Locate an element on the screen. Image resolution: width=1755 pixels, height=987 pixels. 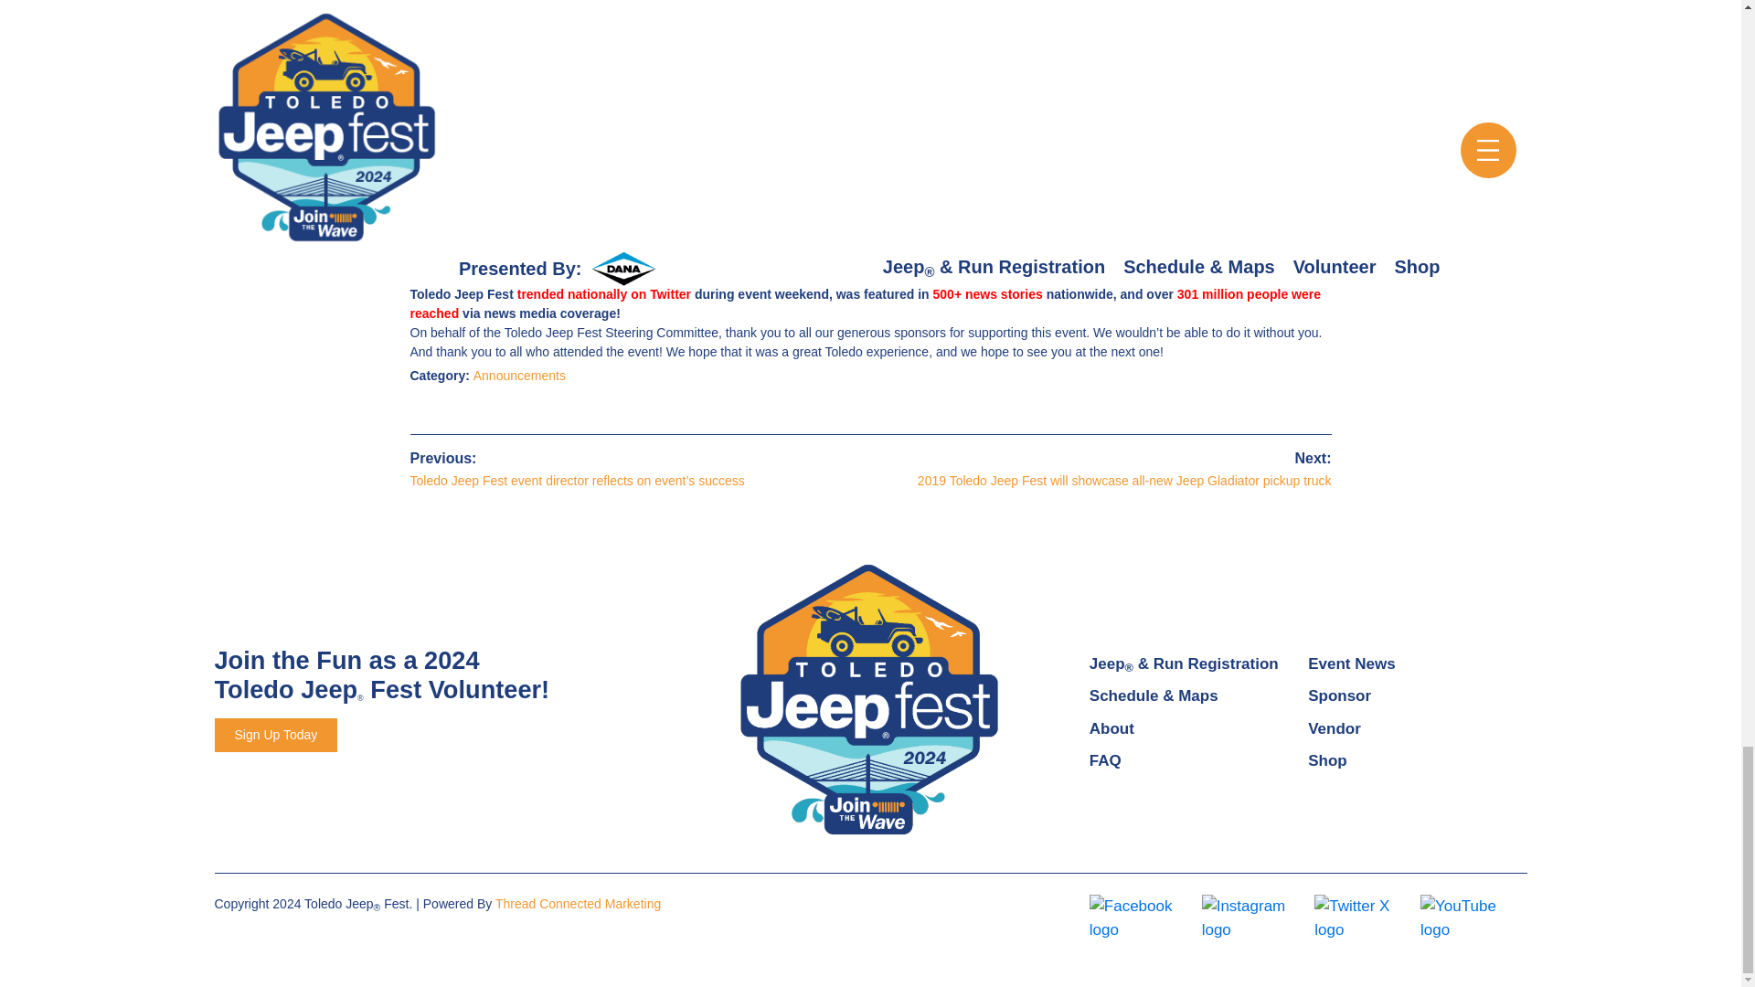
Announcements is located at coordinates (519, 375).